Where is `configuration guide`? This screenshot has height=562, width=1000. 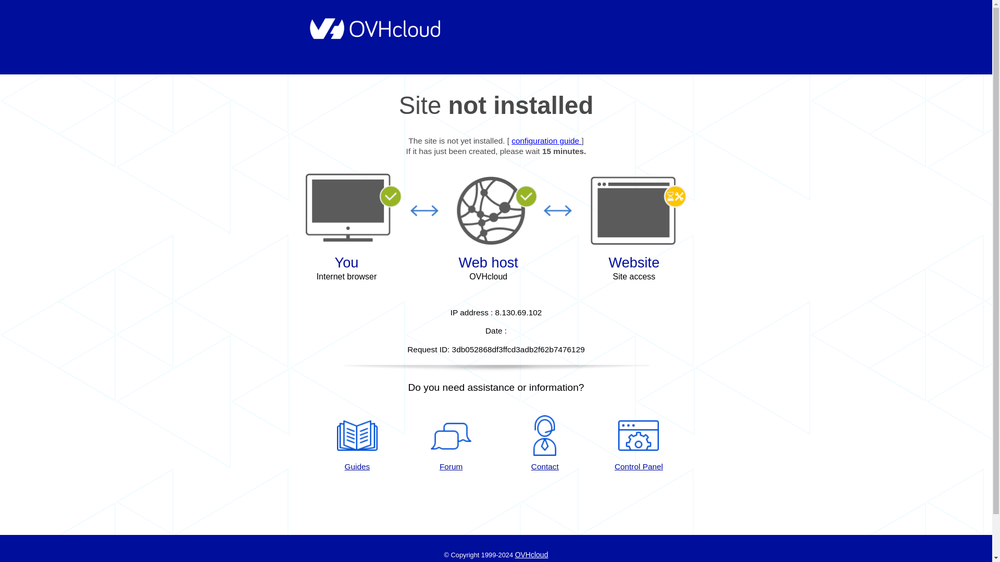
configuration guide is located at coordinates (546, 140).